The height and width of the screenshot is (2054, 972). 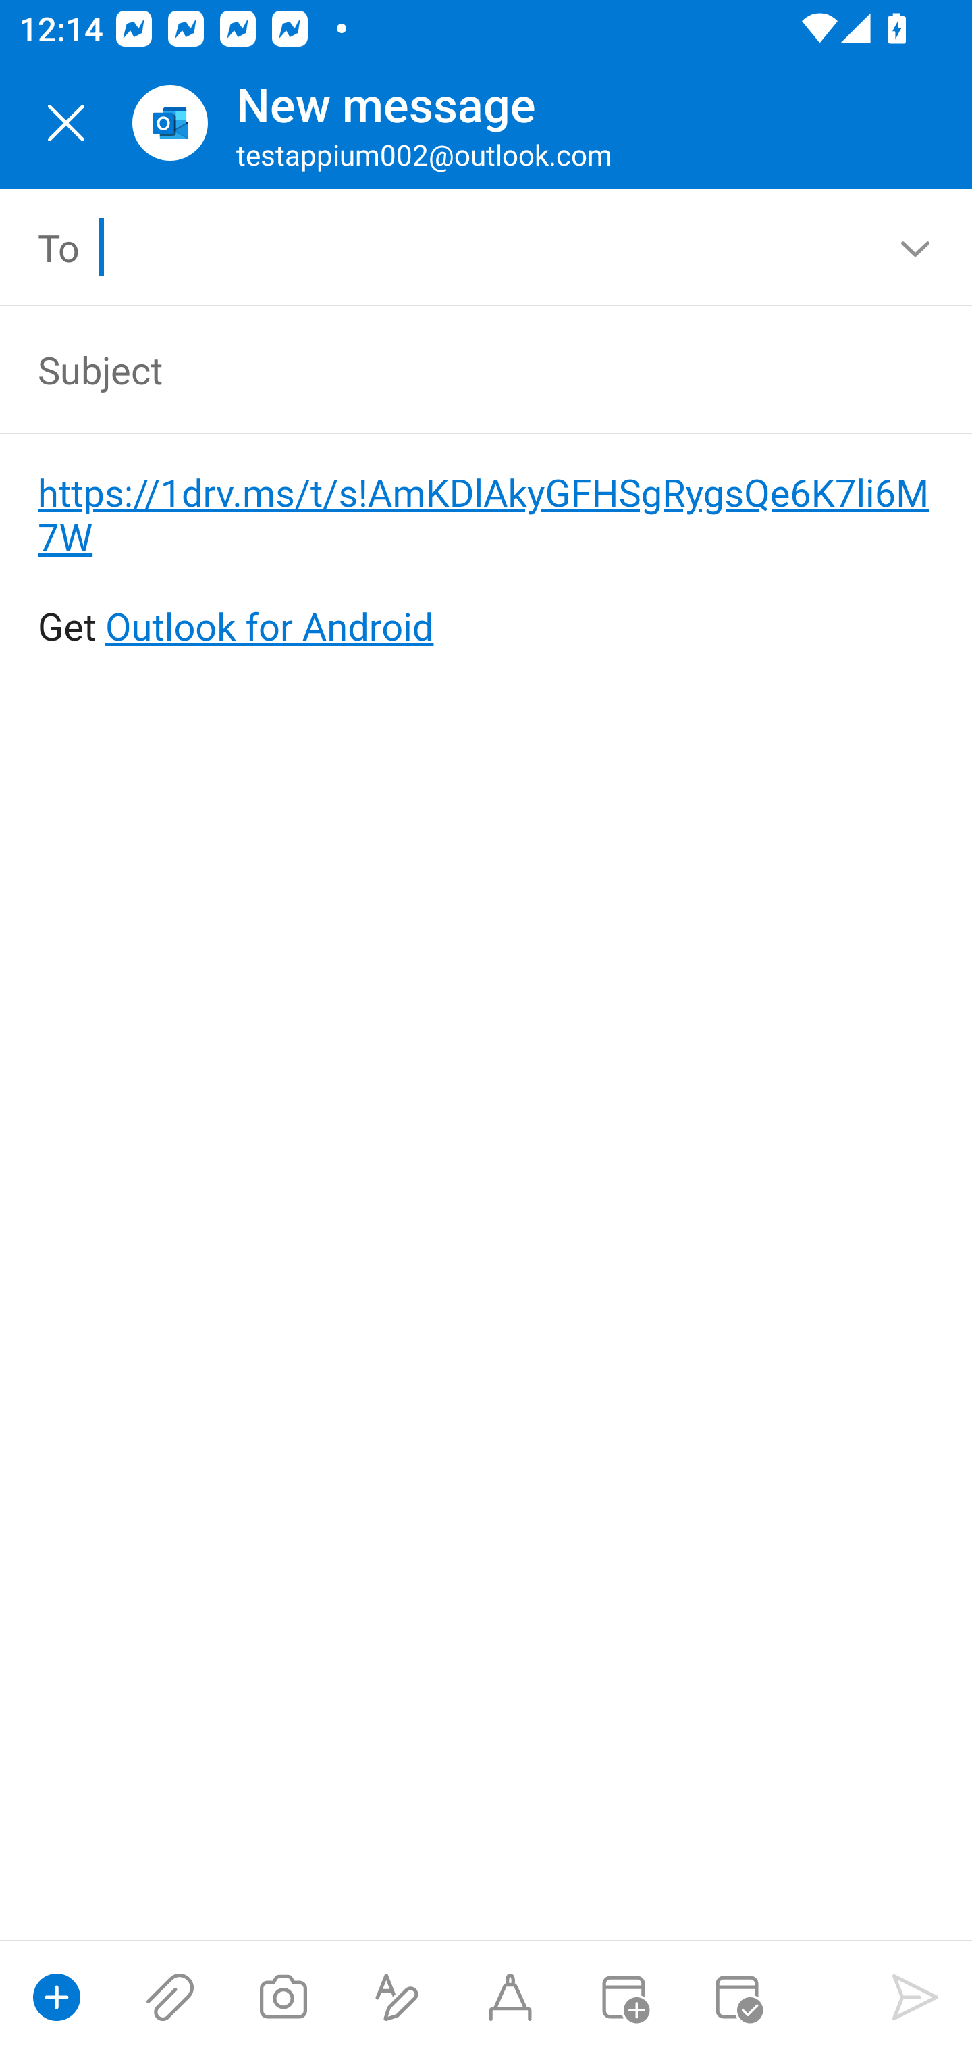 I want to click on Take a photo, so click(x=283, y=1997).